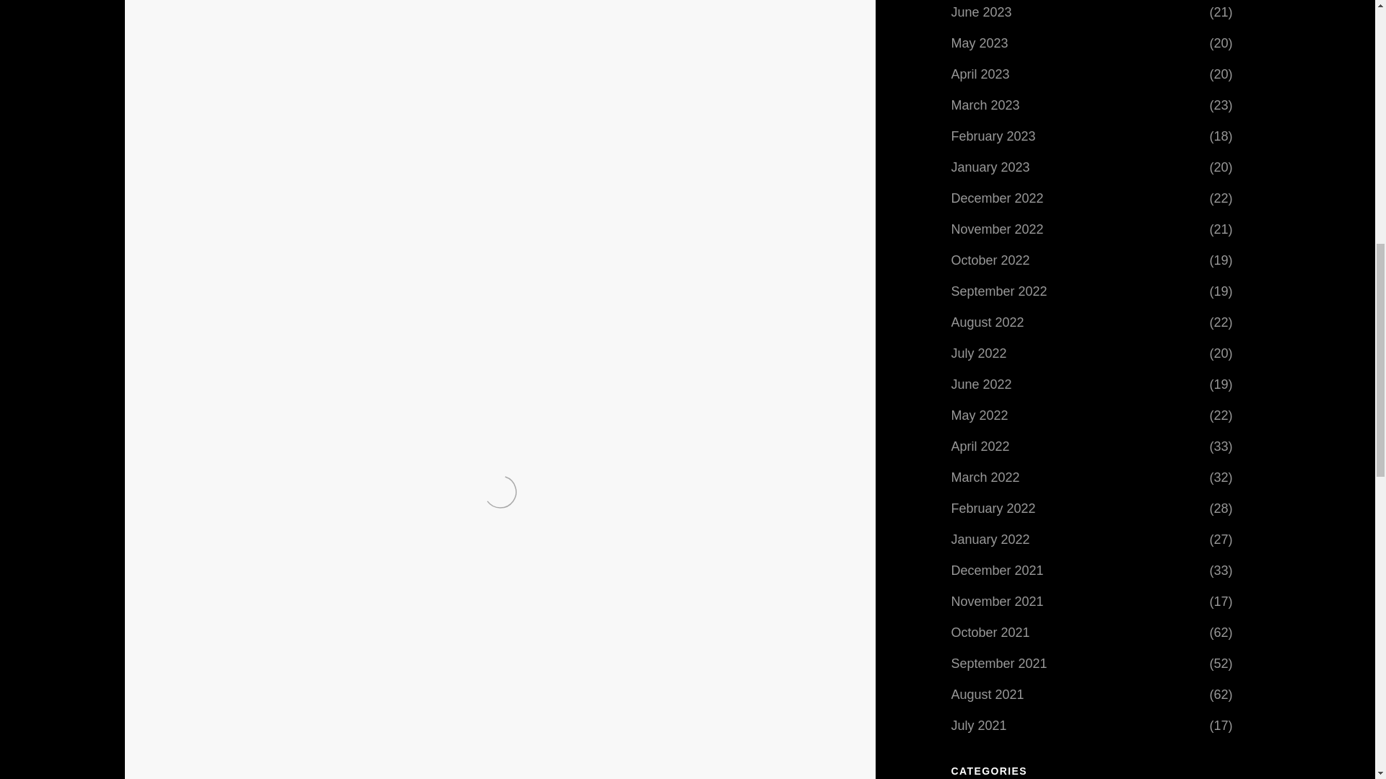 The image size is (1386, 779). I want to click on September 2022, so click(999, 291).